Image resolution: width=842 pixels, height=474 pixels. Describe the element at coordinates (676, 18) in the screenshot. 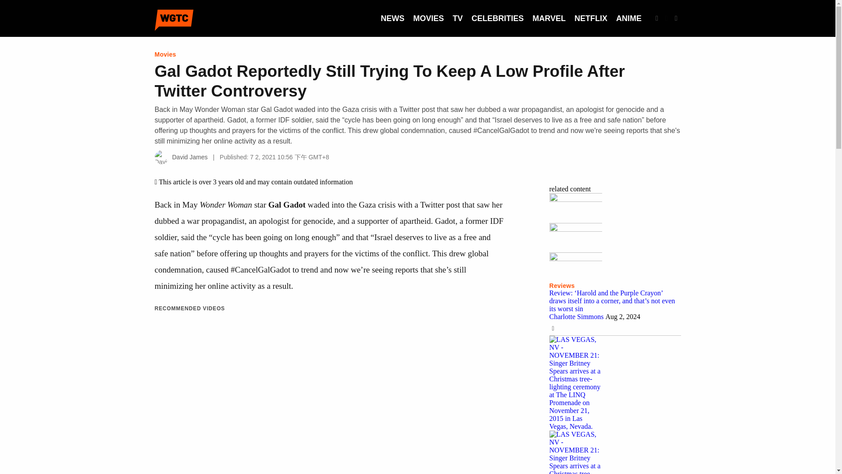

I see `Expand Menu` at that location.